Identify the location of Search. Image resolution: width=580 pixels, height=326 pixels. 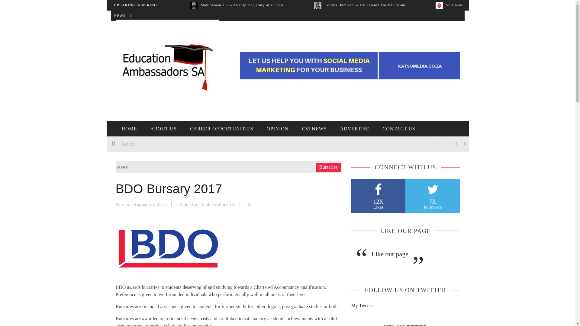
(197, 144).